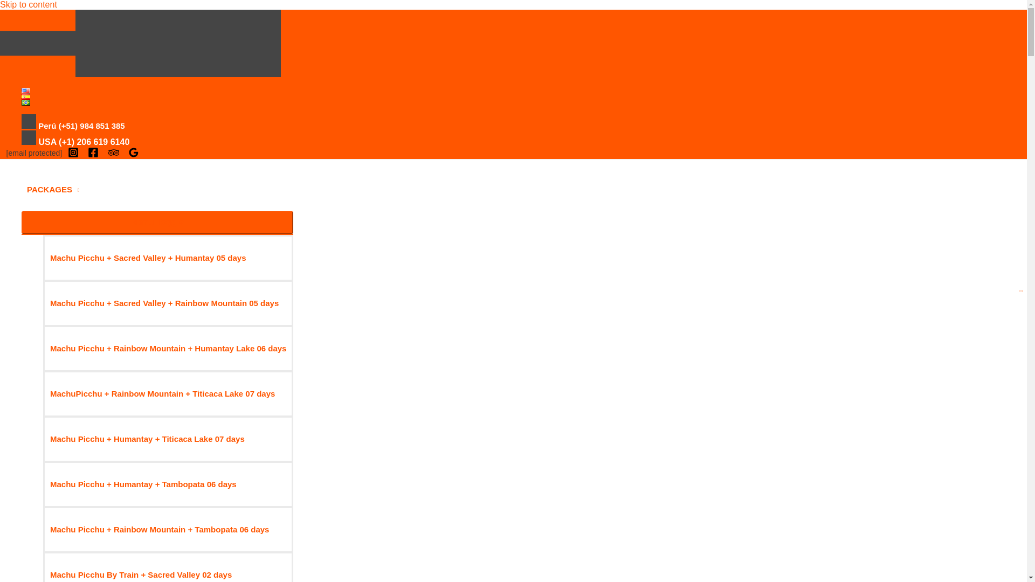  What do you see at coordinates (134, 152) in the screenshot?
I see `Google Reviews` at bounding box center [134, 152].